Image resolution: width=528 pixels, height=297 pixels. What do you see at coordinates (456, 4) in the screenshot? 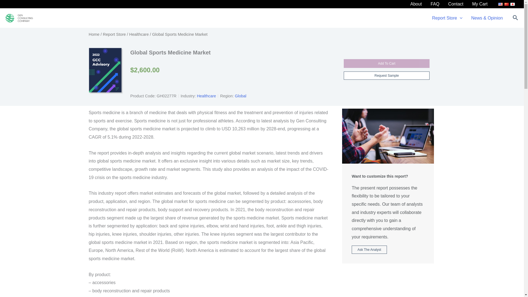
I see `Contact` at bounding box center [456, 4].